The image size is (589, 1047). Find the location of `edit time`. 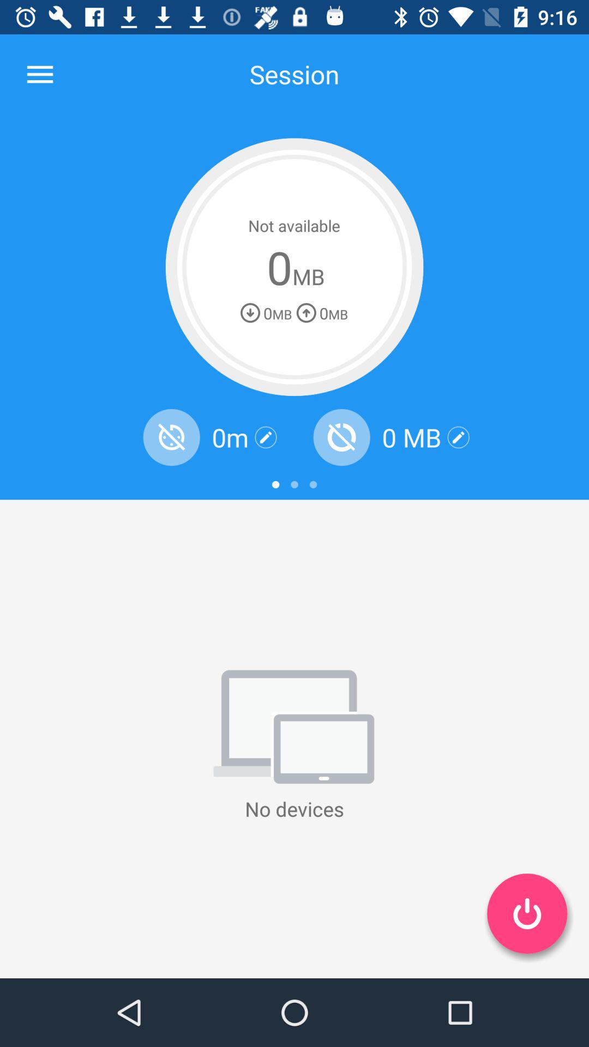

edit time is located at coordinates (266, 437).